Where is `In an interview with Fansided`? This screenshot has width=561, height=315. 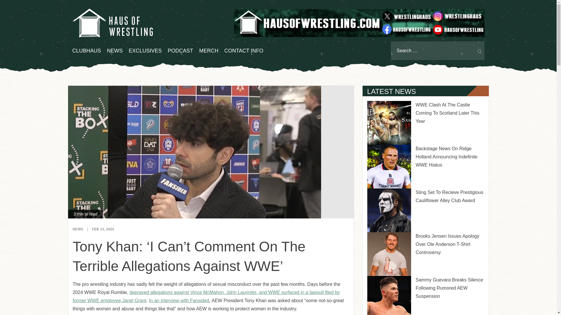 In an interview with Fansided is located at coordinates (179, 300).